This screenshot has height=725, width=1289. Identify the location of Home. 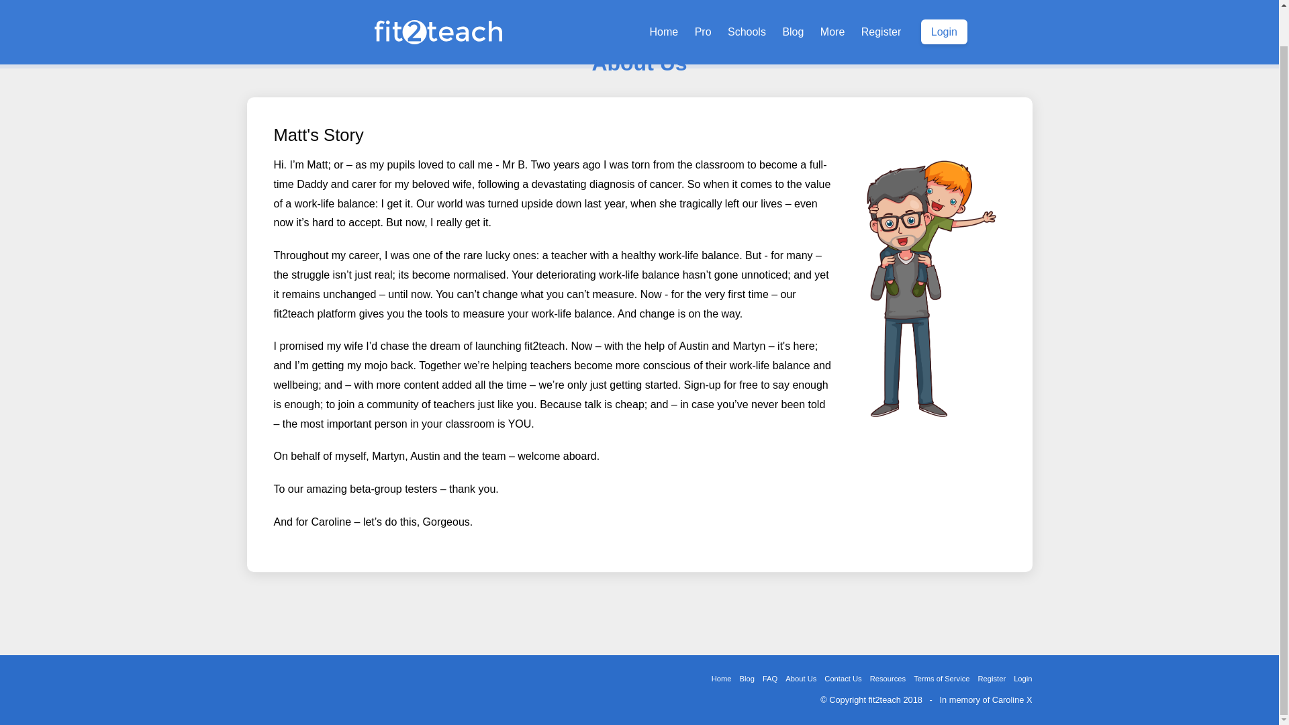
(722, 679).